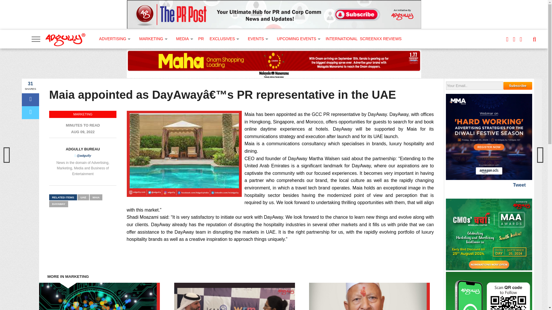 The image size is (552, 310). What do you see at coordinates (30, 100) in the screenshot?
I see `Share on Facebook` at bounding box center [30, 100].